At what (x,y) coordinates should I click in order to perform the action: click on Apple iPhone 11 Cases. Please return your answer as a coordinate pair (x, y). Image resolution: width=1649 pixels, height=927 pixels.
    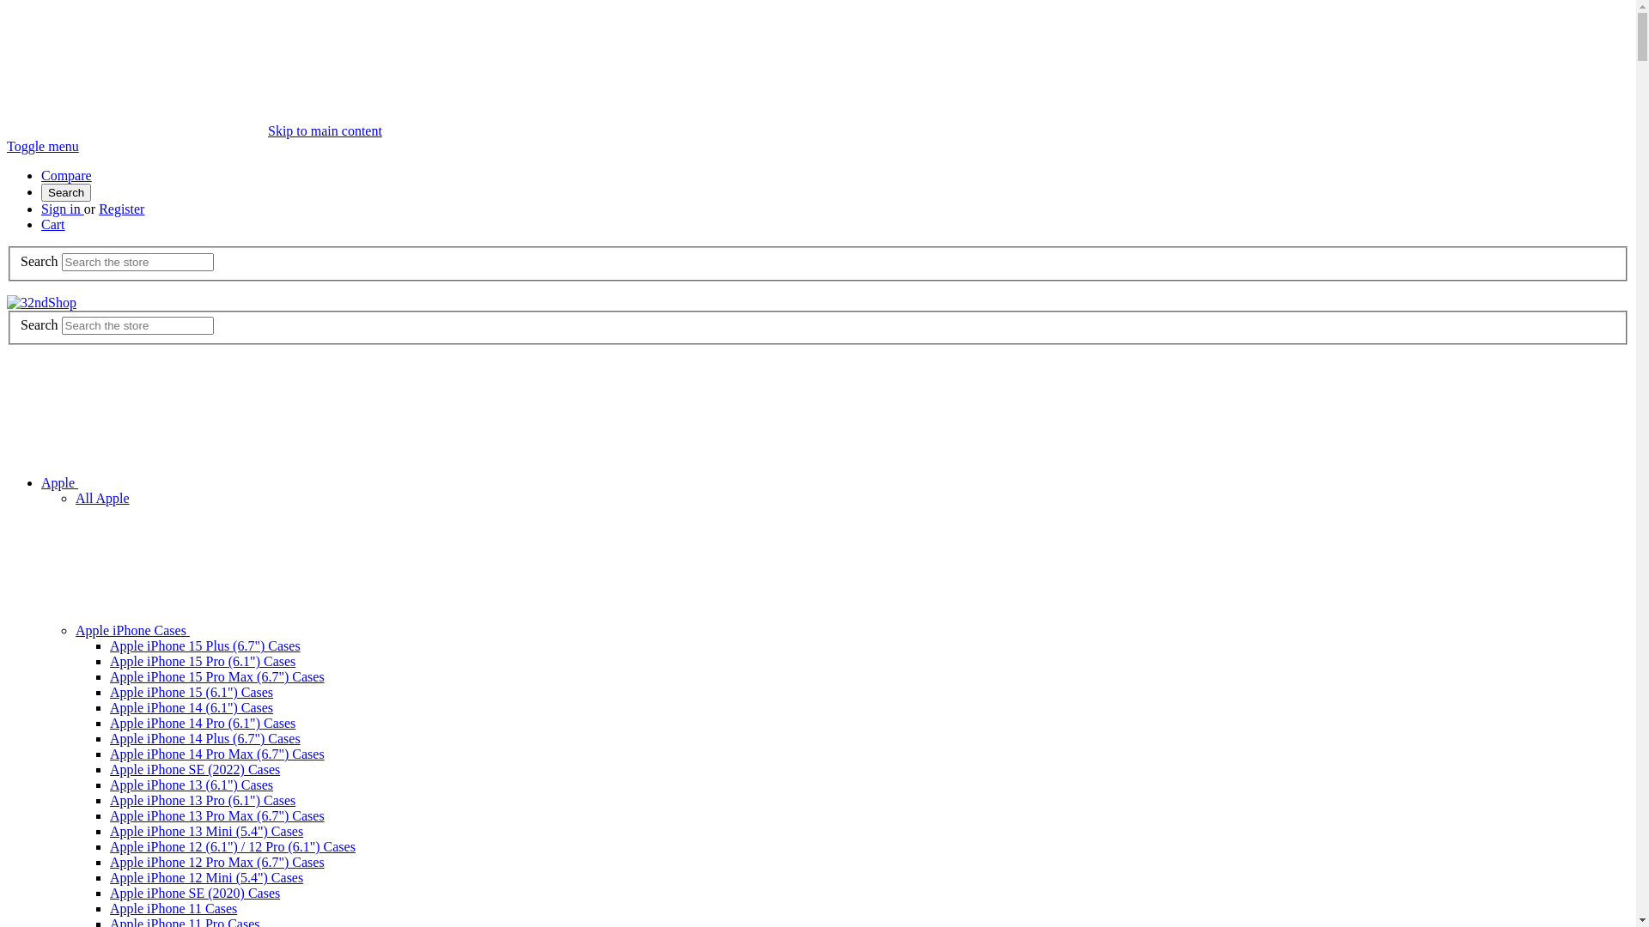
    Looking at the image, I should click on (173, 908).